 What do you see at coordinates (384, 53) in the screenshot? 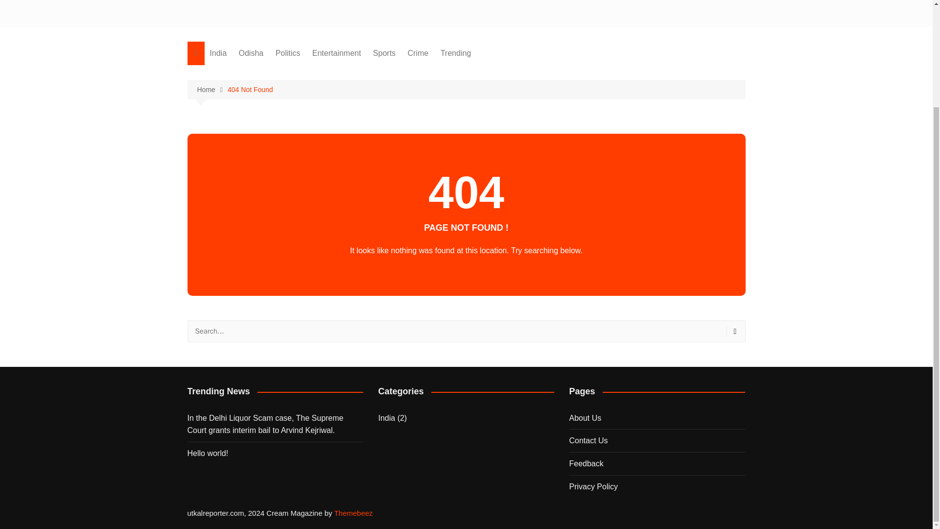
I see `Sports` at bounding box center [384, 53].